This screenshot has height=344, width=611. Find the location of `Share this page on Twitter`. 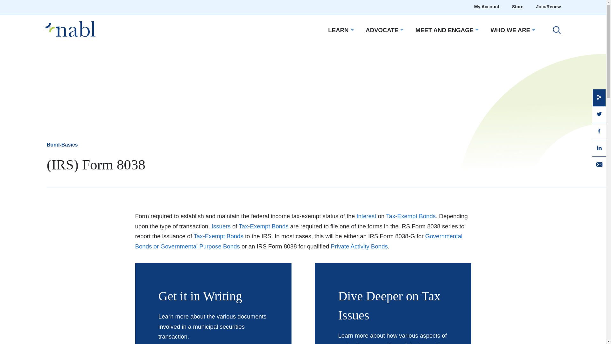

Share this page on Twitter is located at coordinates (599, 114).